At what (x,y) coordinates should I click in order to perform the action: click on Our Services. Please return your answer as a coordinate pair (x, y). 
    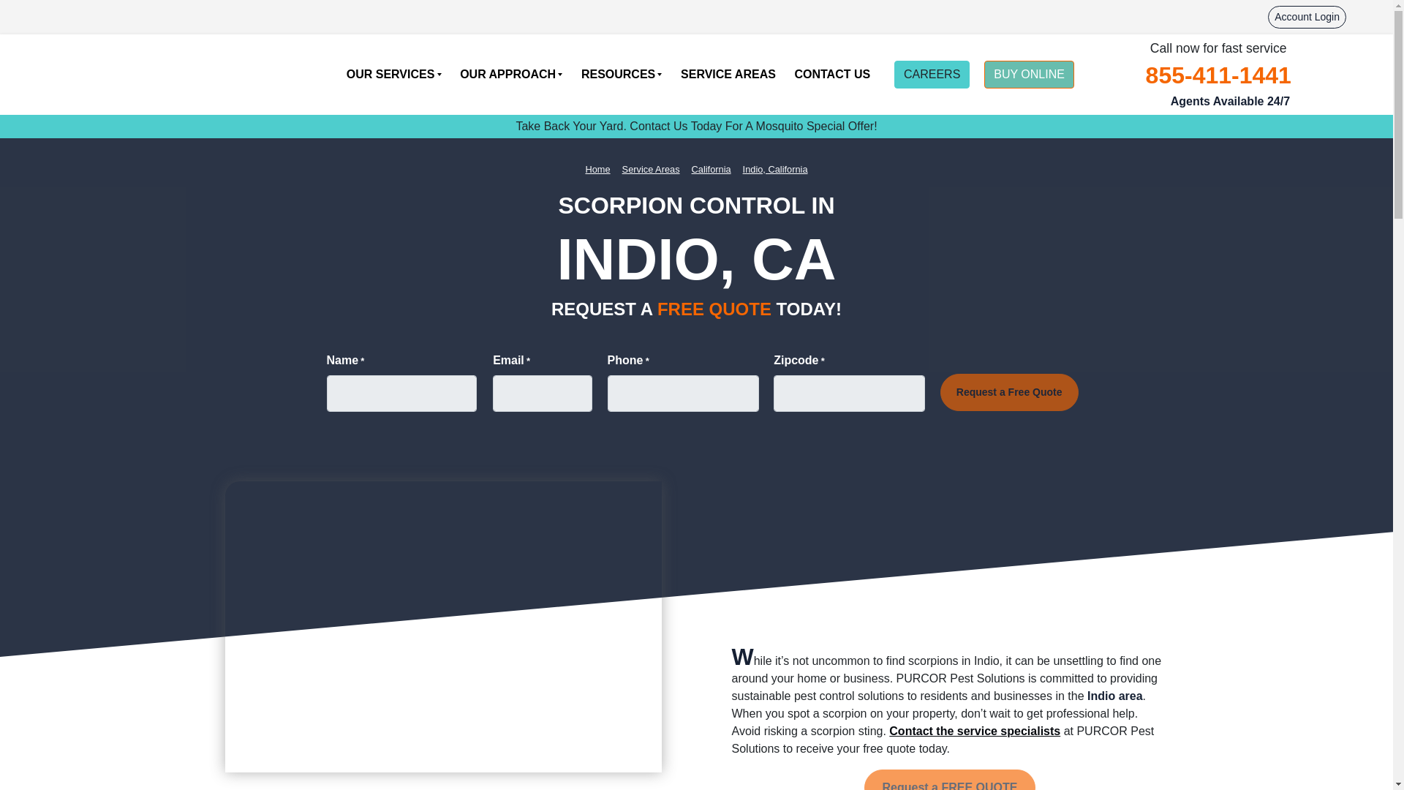
    Looking at the image, I should click on (393, 75).